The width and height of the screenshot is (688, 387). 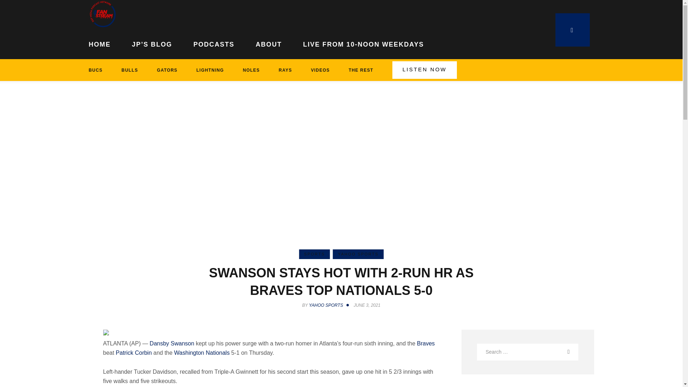 What do you see at coordinates (105, 43) in the screenshot?
I see `HOME` at bounding box center [105, 43].